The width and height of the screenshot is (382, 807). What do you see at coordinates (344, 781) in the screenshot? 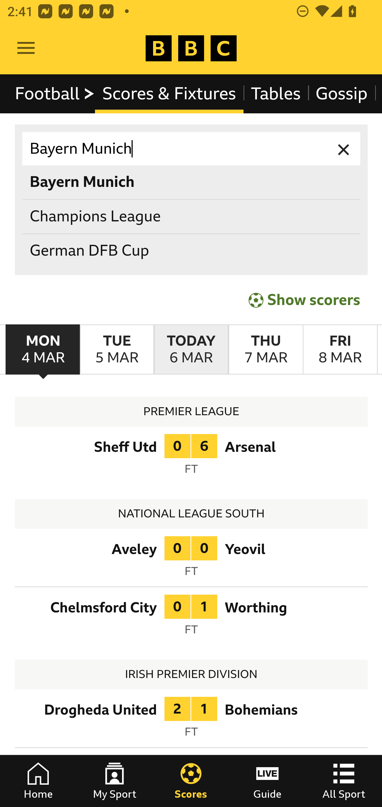
I see `All Sport` at bounding box center [344, 781].